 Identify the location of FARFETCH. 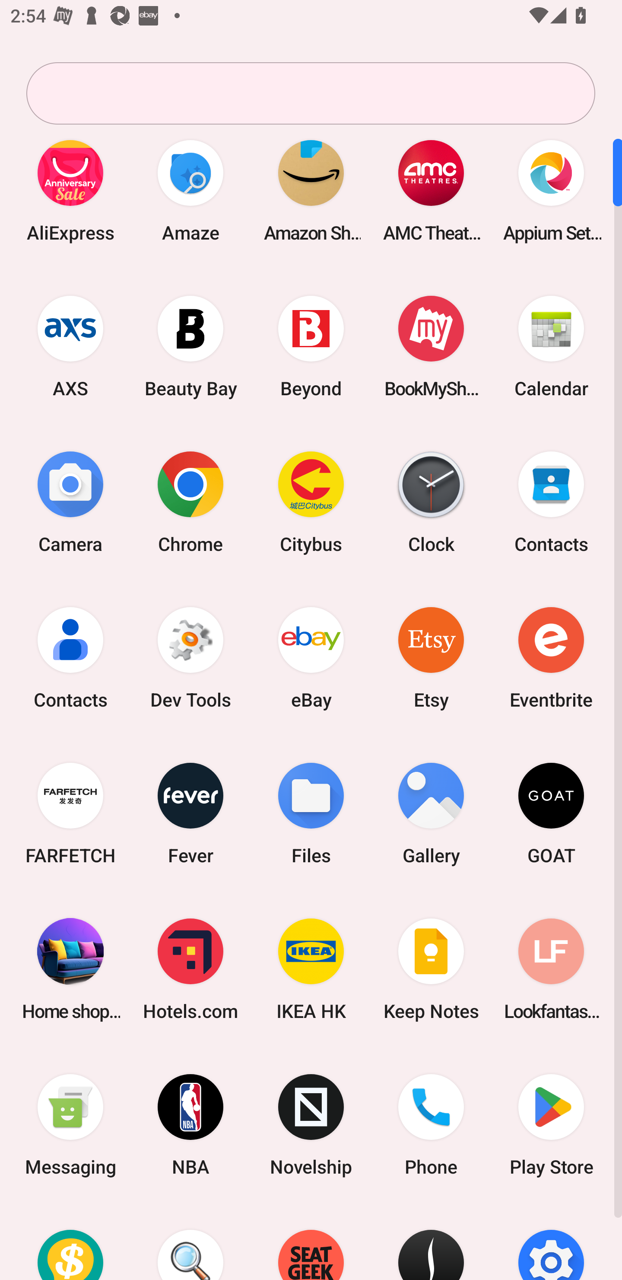
(70, 813).